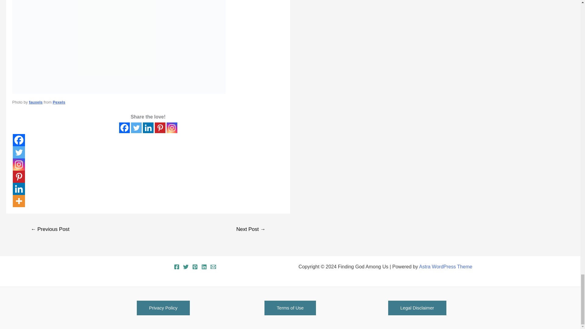  Describe the element at coordinates (58, 102) in the screenshot. I see `Pexels` at that location.